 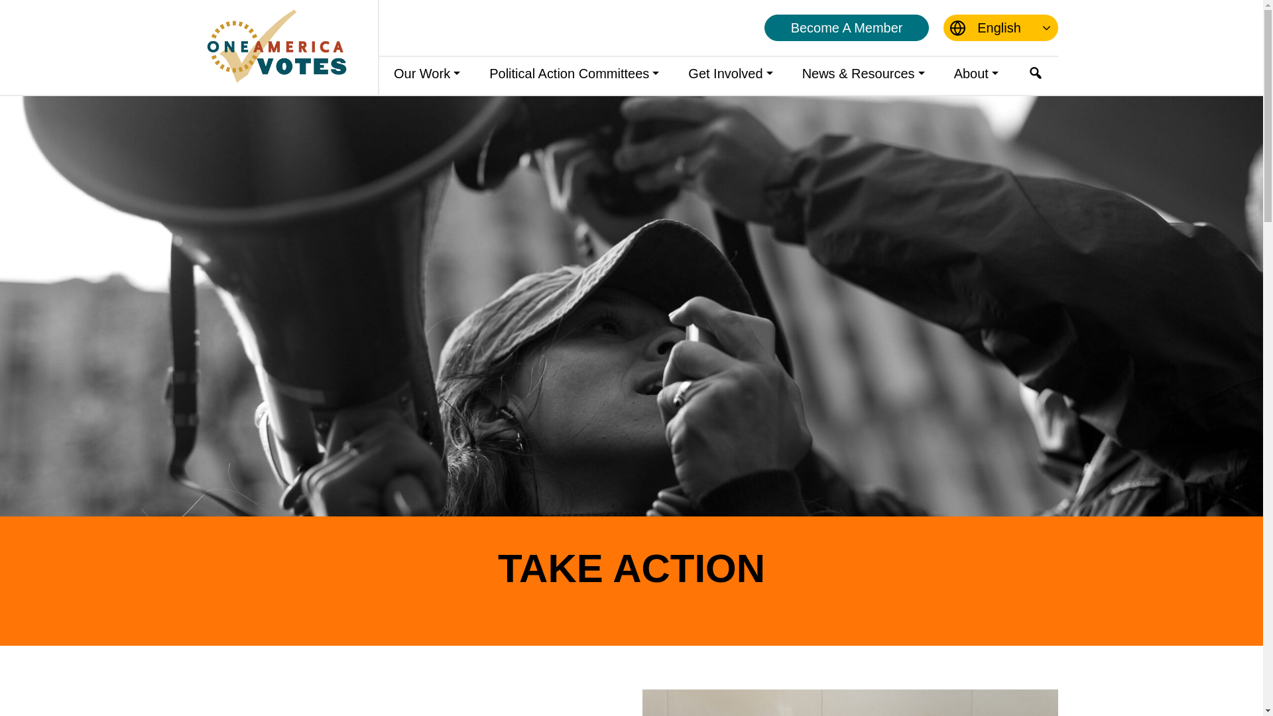 I want to click on Political Action Committees, so click(x=574, y=74).